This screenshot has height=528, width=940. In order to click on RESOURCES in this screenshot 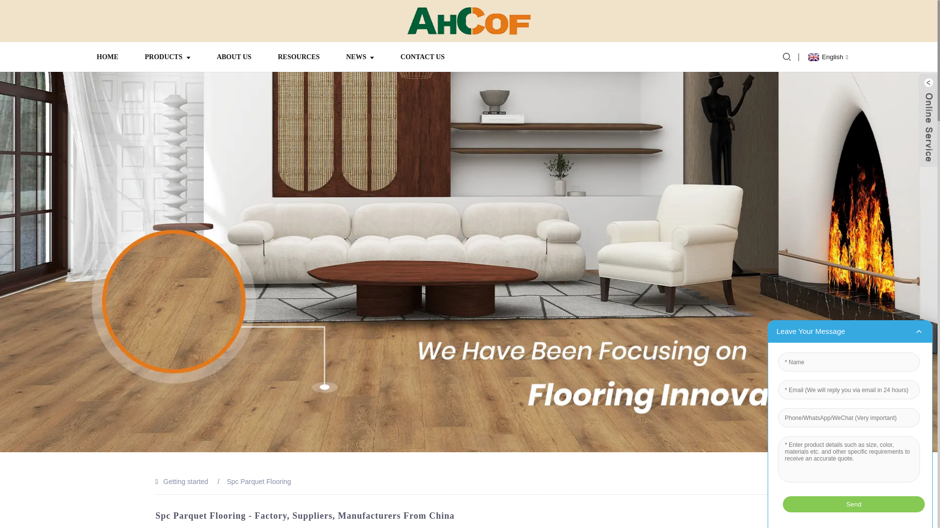, I will do `click(299, 57)`.